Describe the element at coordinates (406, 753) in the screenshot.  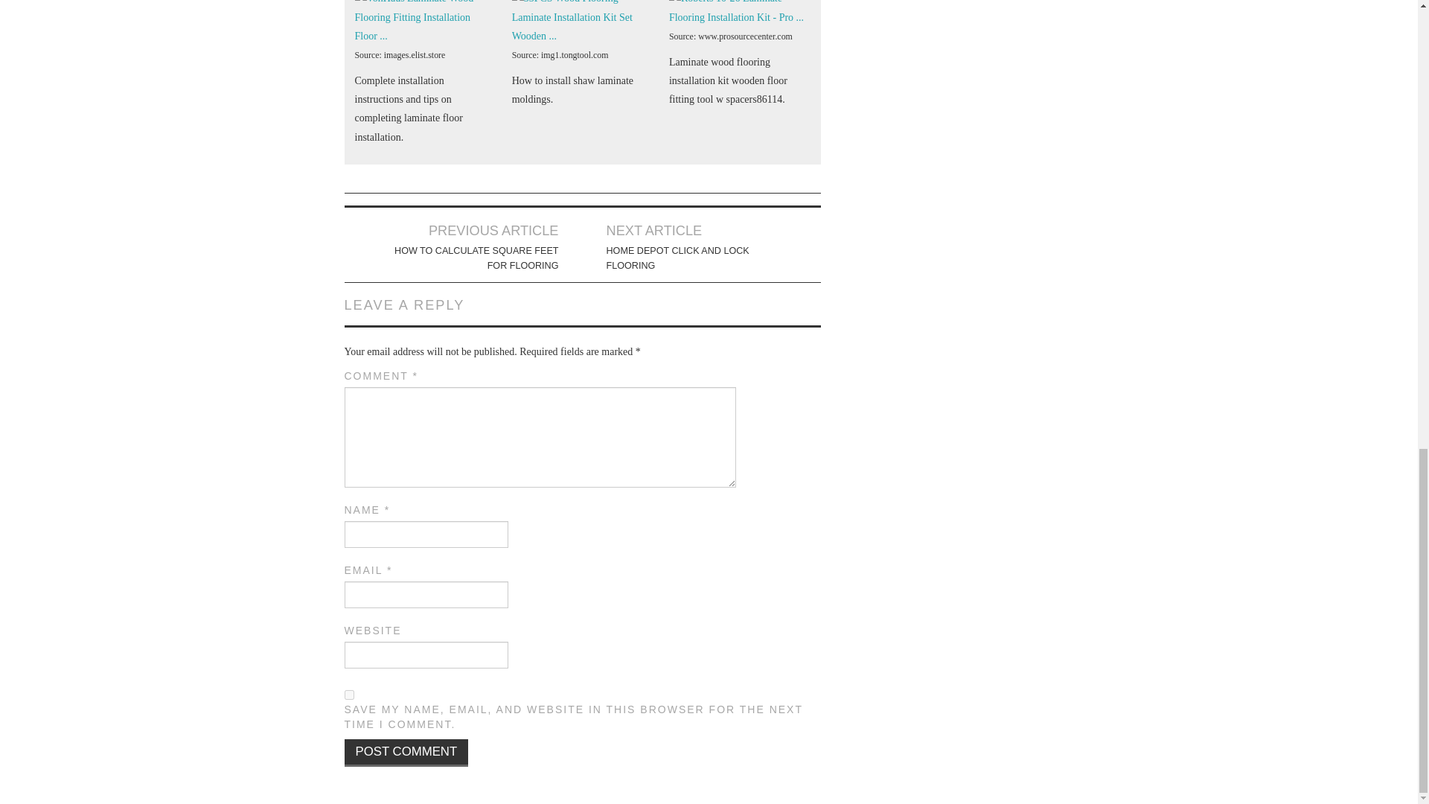
I see `Post Comment` at that location.